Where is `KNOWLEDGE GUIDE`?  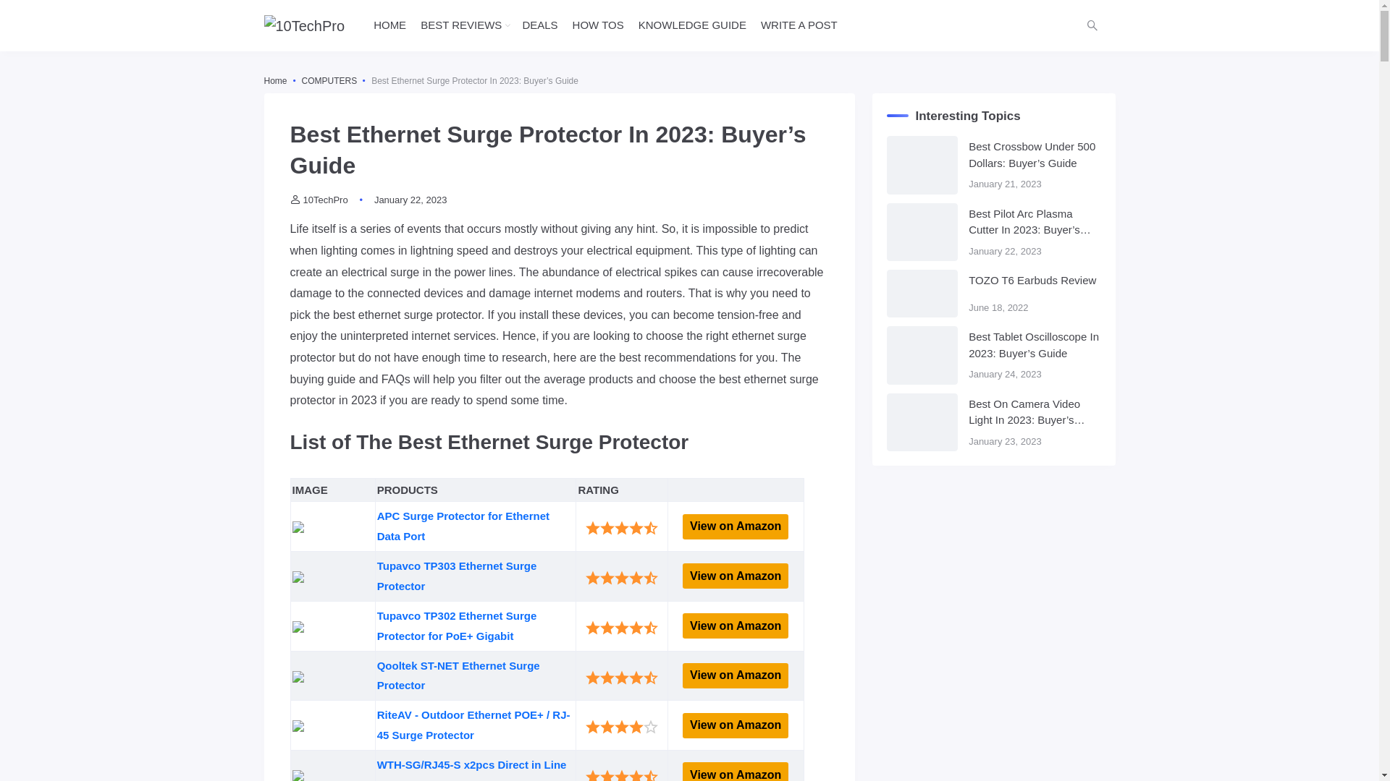
KNOWLEDGE GUIDE is located at coordinates (692, 26).